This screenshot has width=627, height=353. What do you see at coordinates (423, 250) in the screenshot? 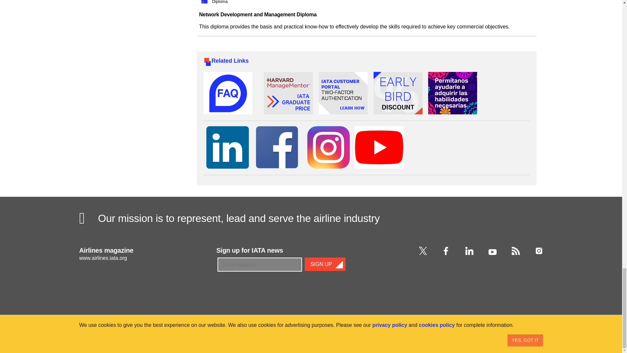
I see `IATA on Twitter` at bounding box center [423, 250].